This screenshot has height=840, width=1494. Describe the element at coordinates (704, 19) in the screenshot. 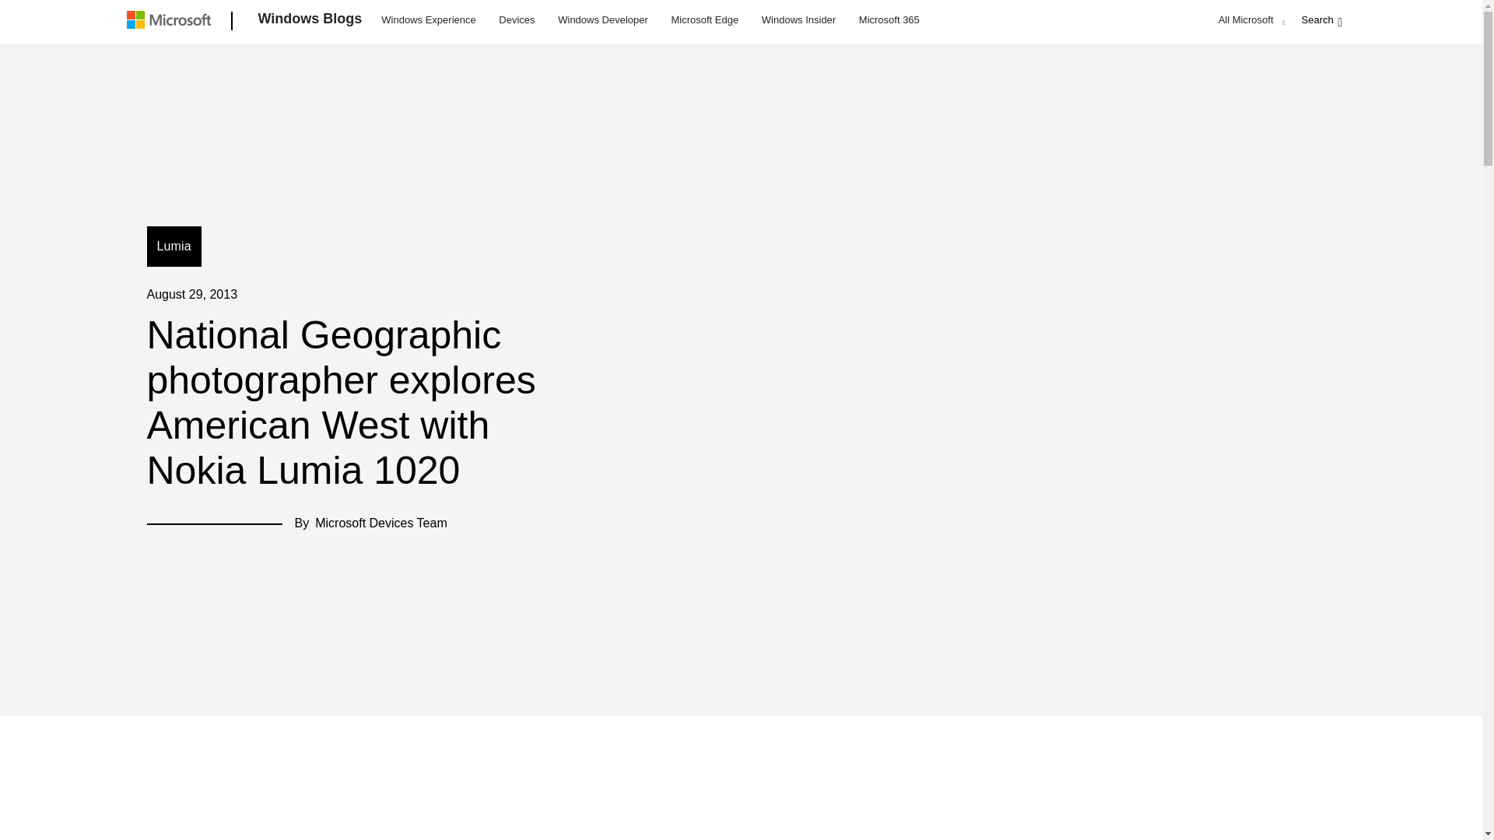

I see `Microsoft Edge` at that location.